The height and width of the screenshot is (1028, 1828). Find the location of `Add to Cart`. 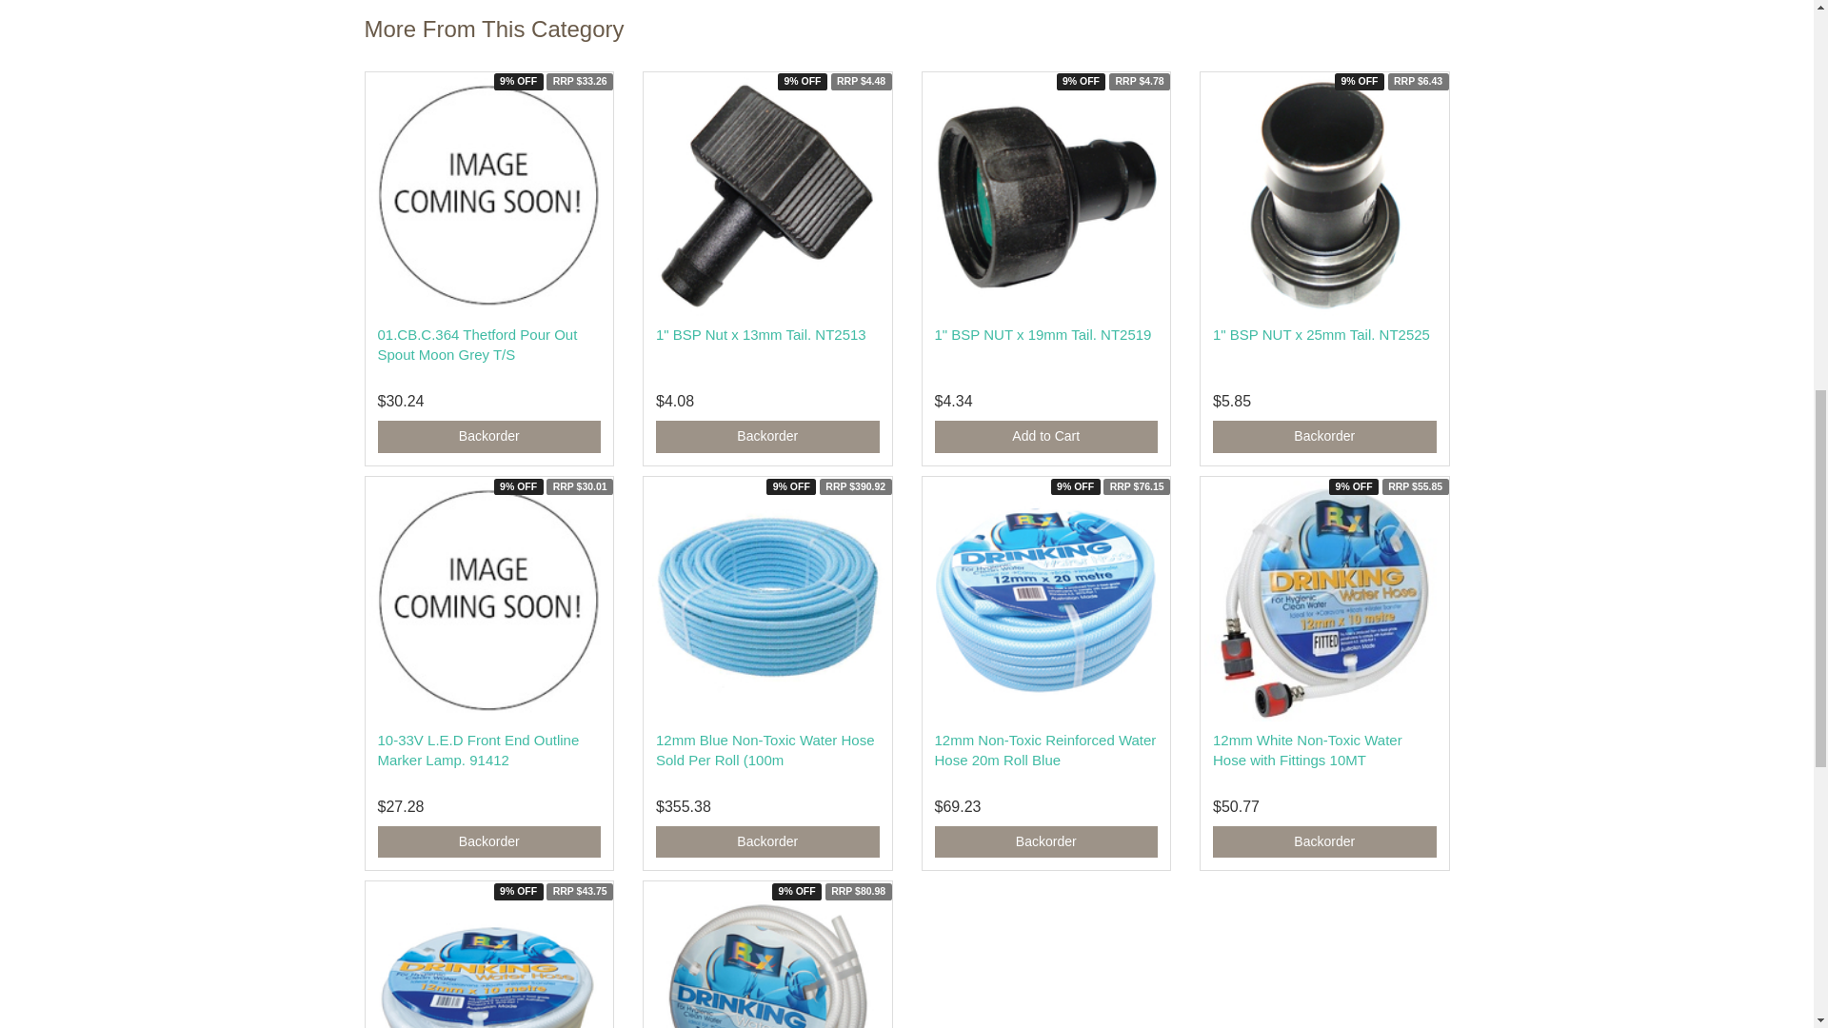

Add to Cart is located at coordinates (1046, 436).